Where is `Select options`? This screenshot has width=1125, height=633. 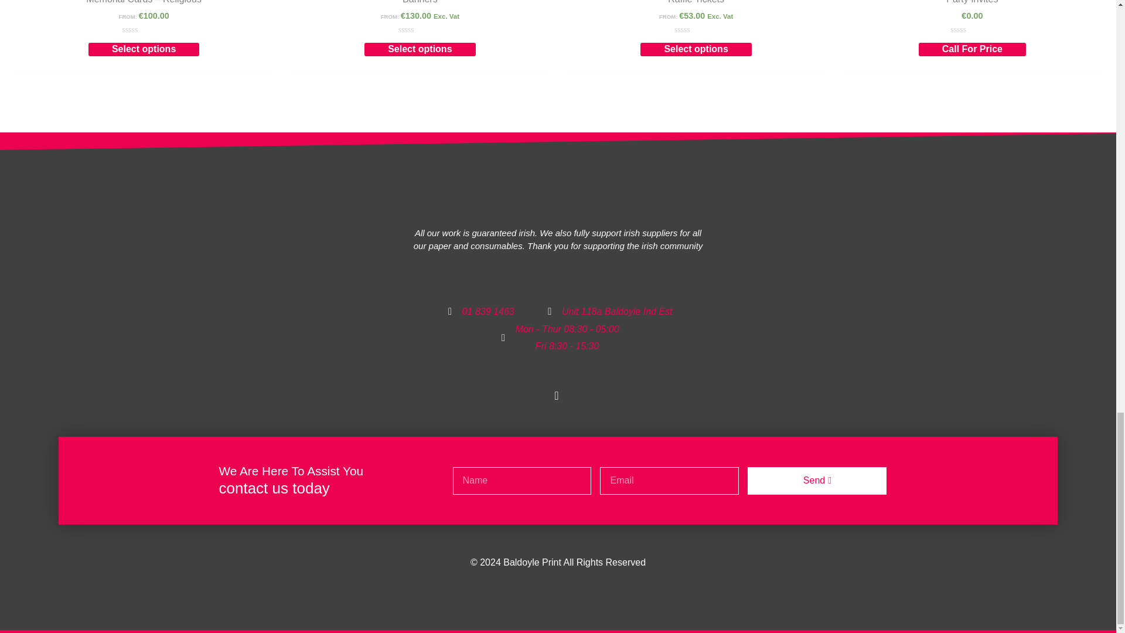
Select options is located at coordinates (144, 49).